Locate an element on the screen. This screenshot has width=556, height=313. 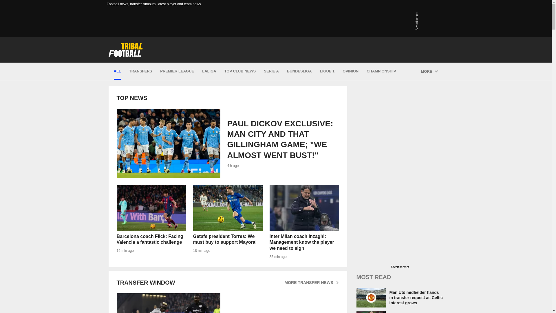
MORE is located at coordinates (429, 71).